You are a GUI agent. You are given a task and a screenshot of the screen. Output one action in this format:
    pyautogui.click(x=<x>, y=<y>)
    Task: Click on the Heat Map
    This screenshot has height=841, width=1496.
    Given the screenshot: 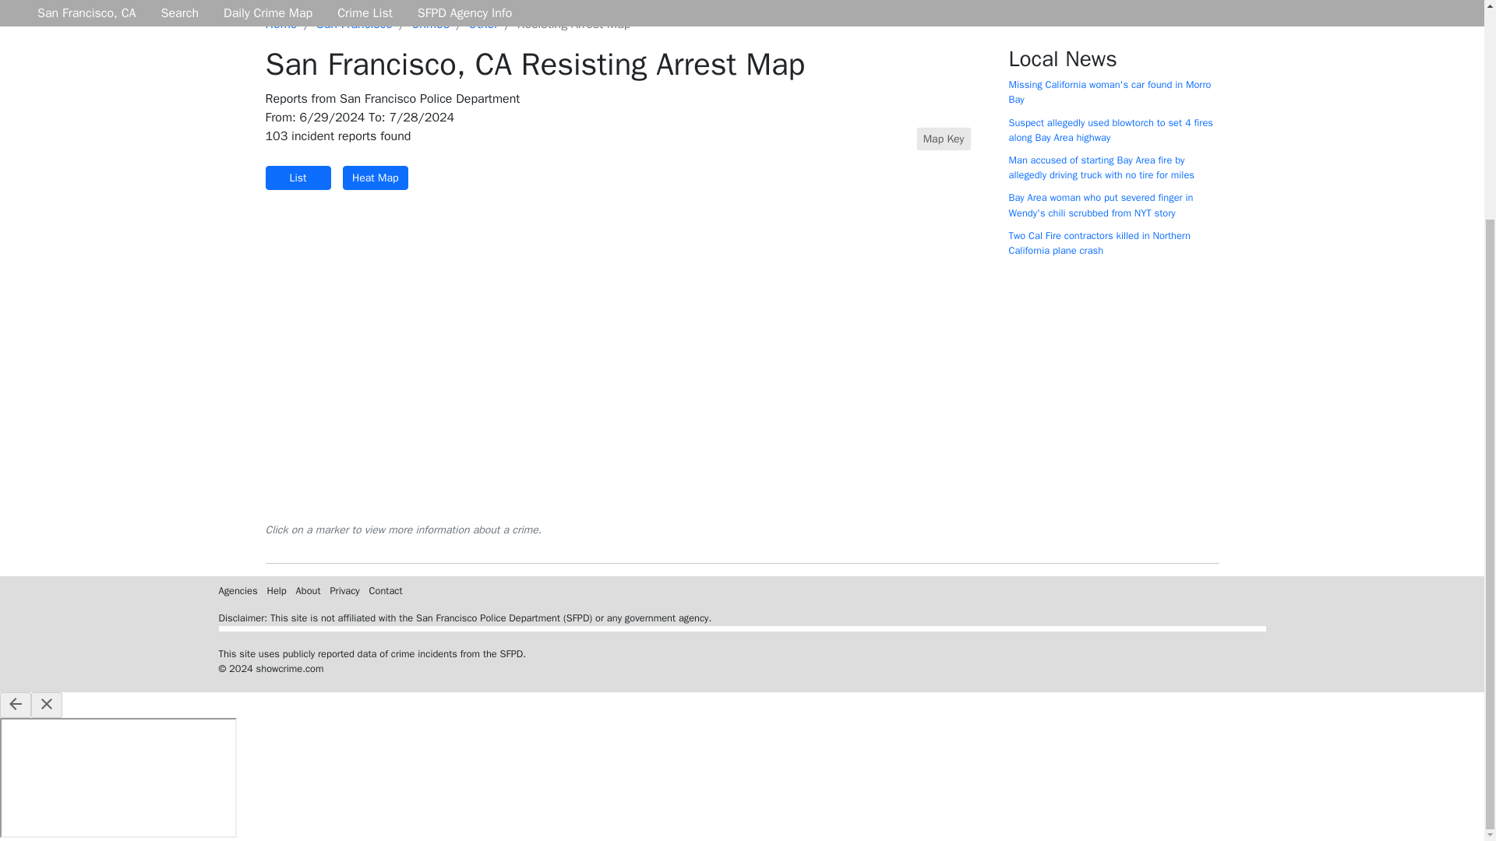 What is the action you would take?
    pyautogui.click(x=376, y=178)
    